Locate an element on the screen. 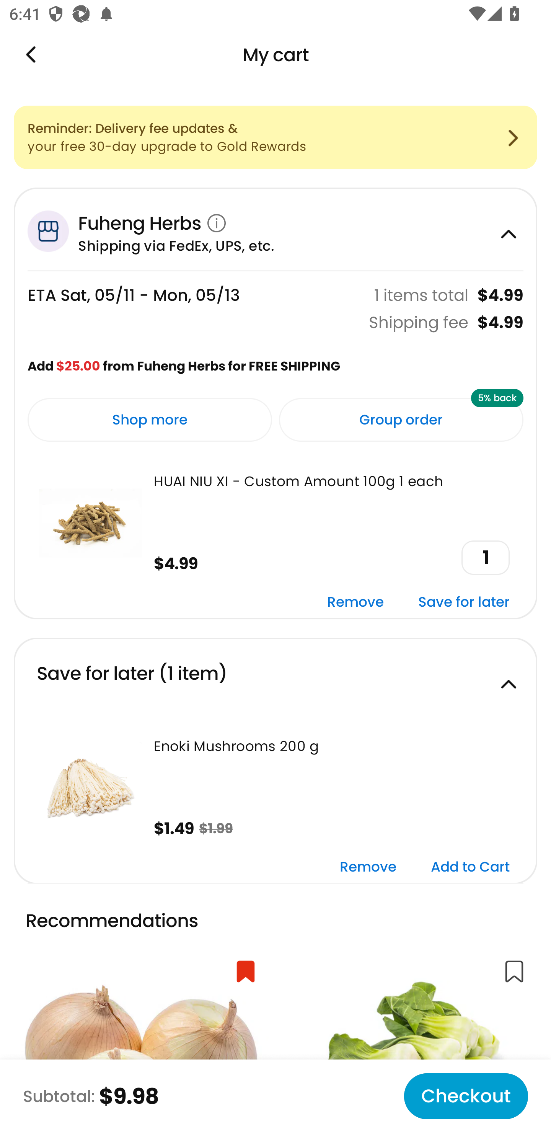 This screenshot has height=1133, width=551. Remove is located at coordinates (368, 867).